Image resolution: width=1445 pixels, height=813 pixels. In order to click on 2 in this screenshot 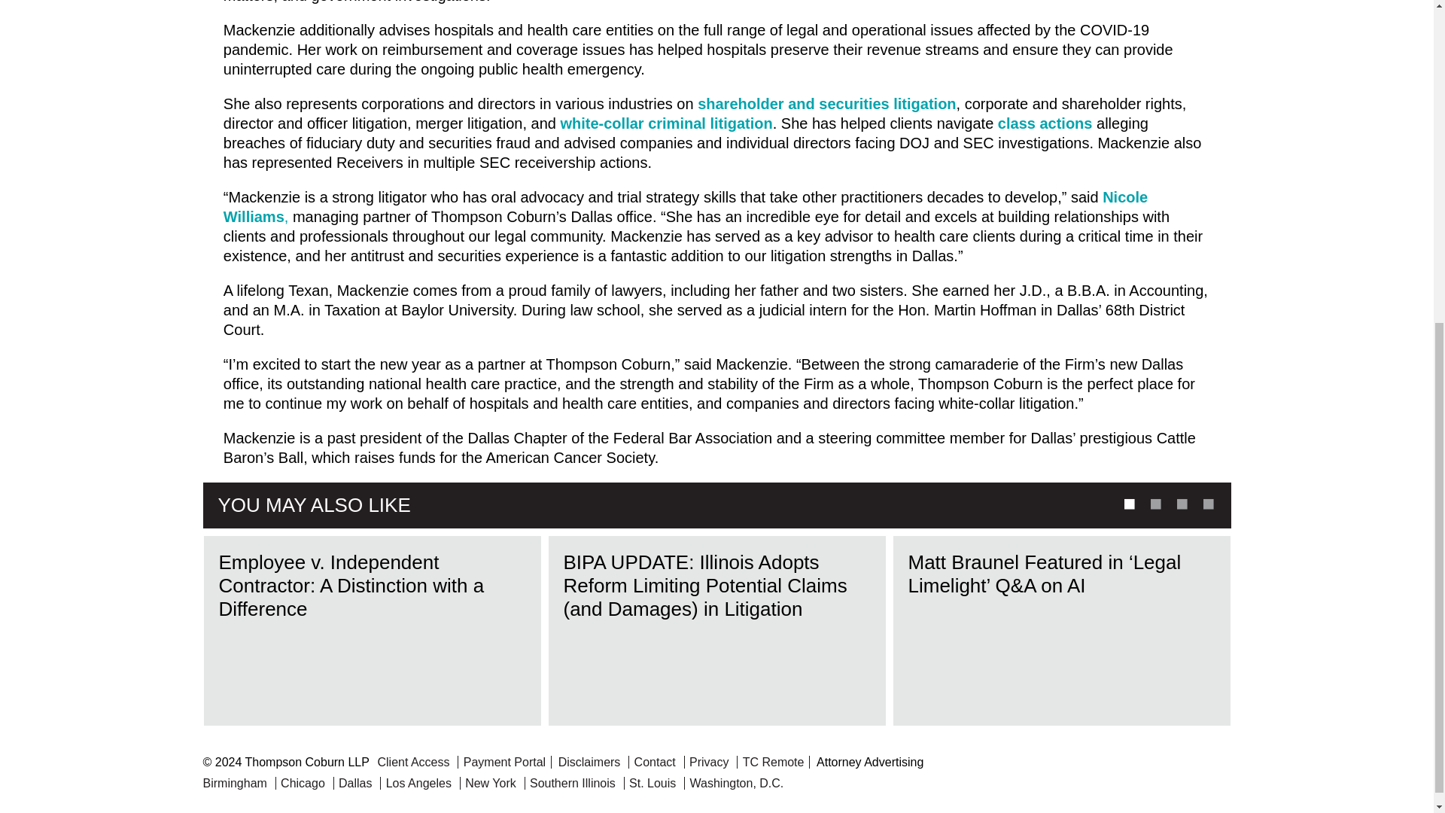, I will do `click(1154, 504)`.